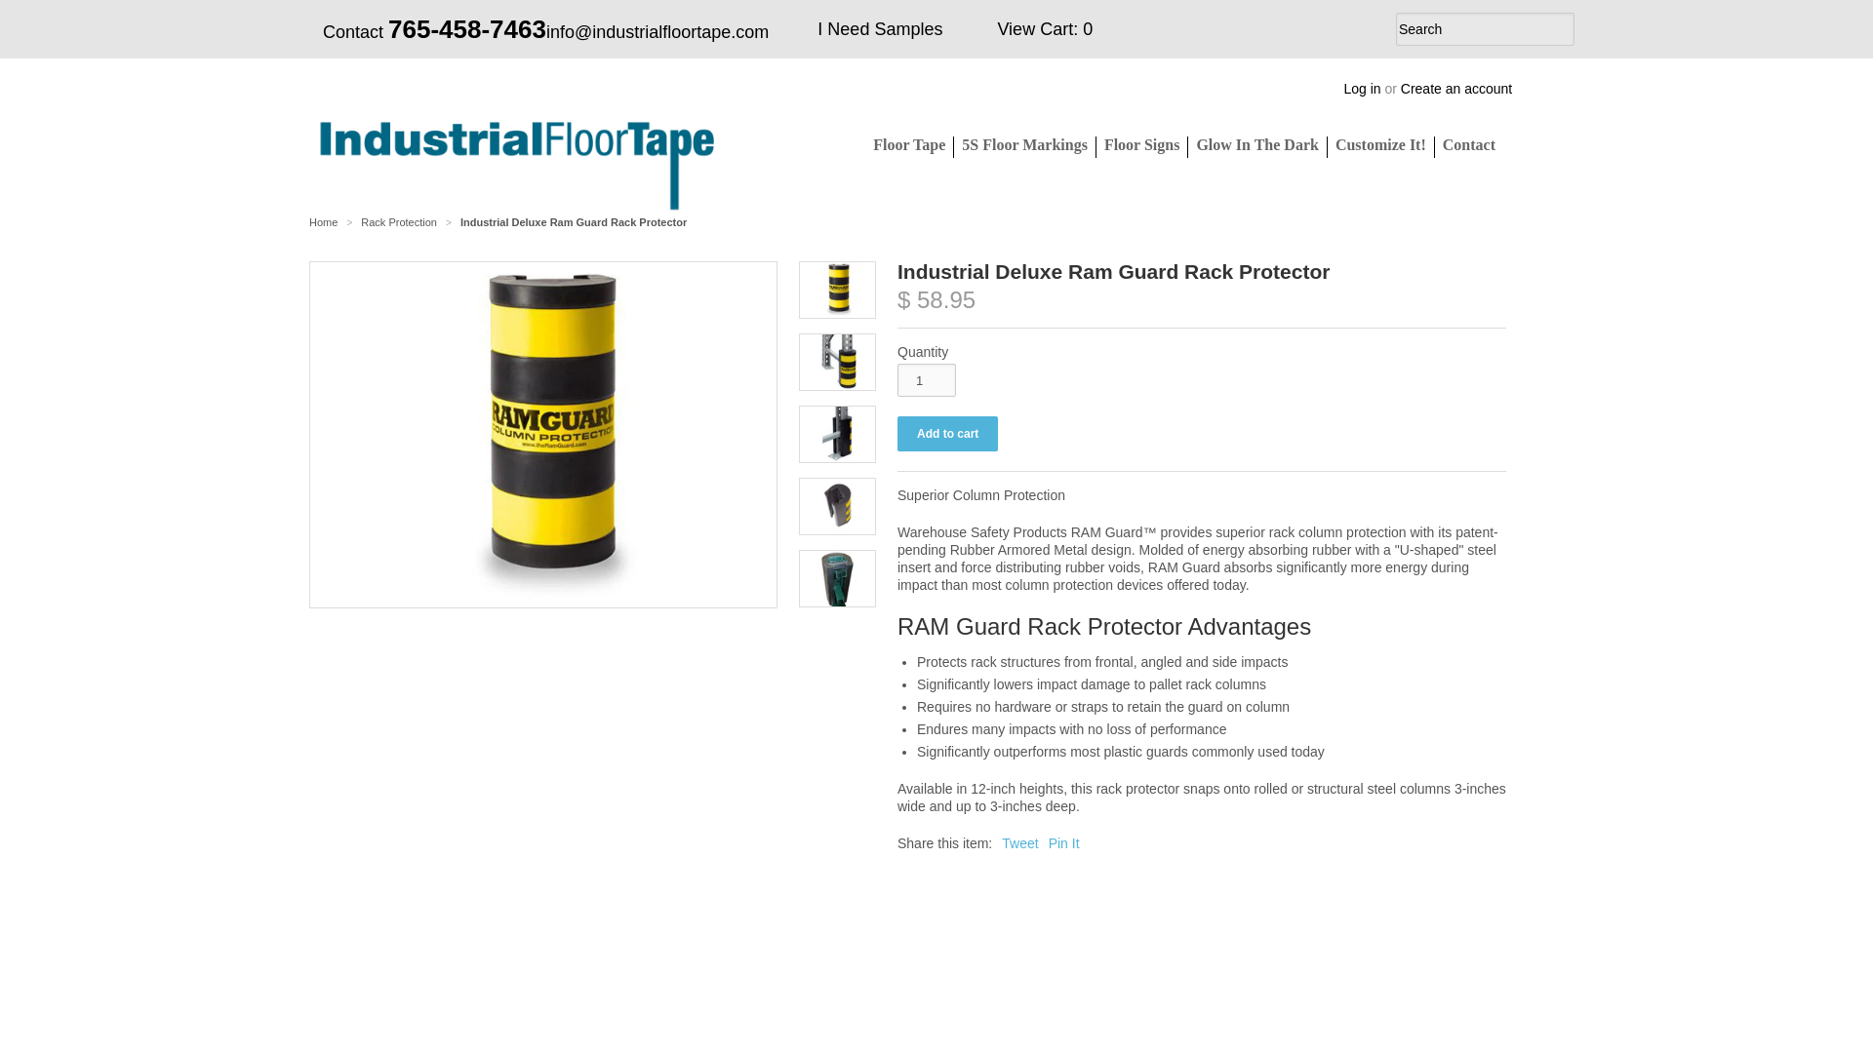 Image resolution: width=1873 pixels, height=1053 pixels. What do you see at coordinates (1141, 144) in the screenshot?
I see `Floor Signs` at bounding box center [1141, 144].